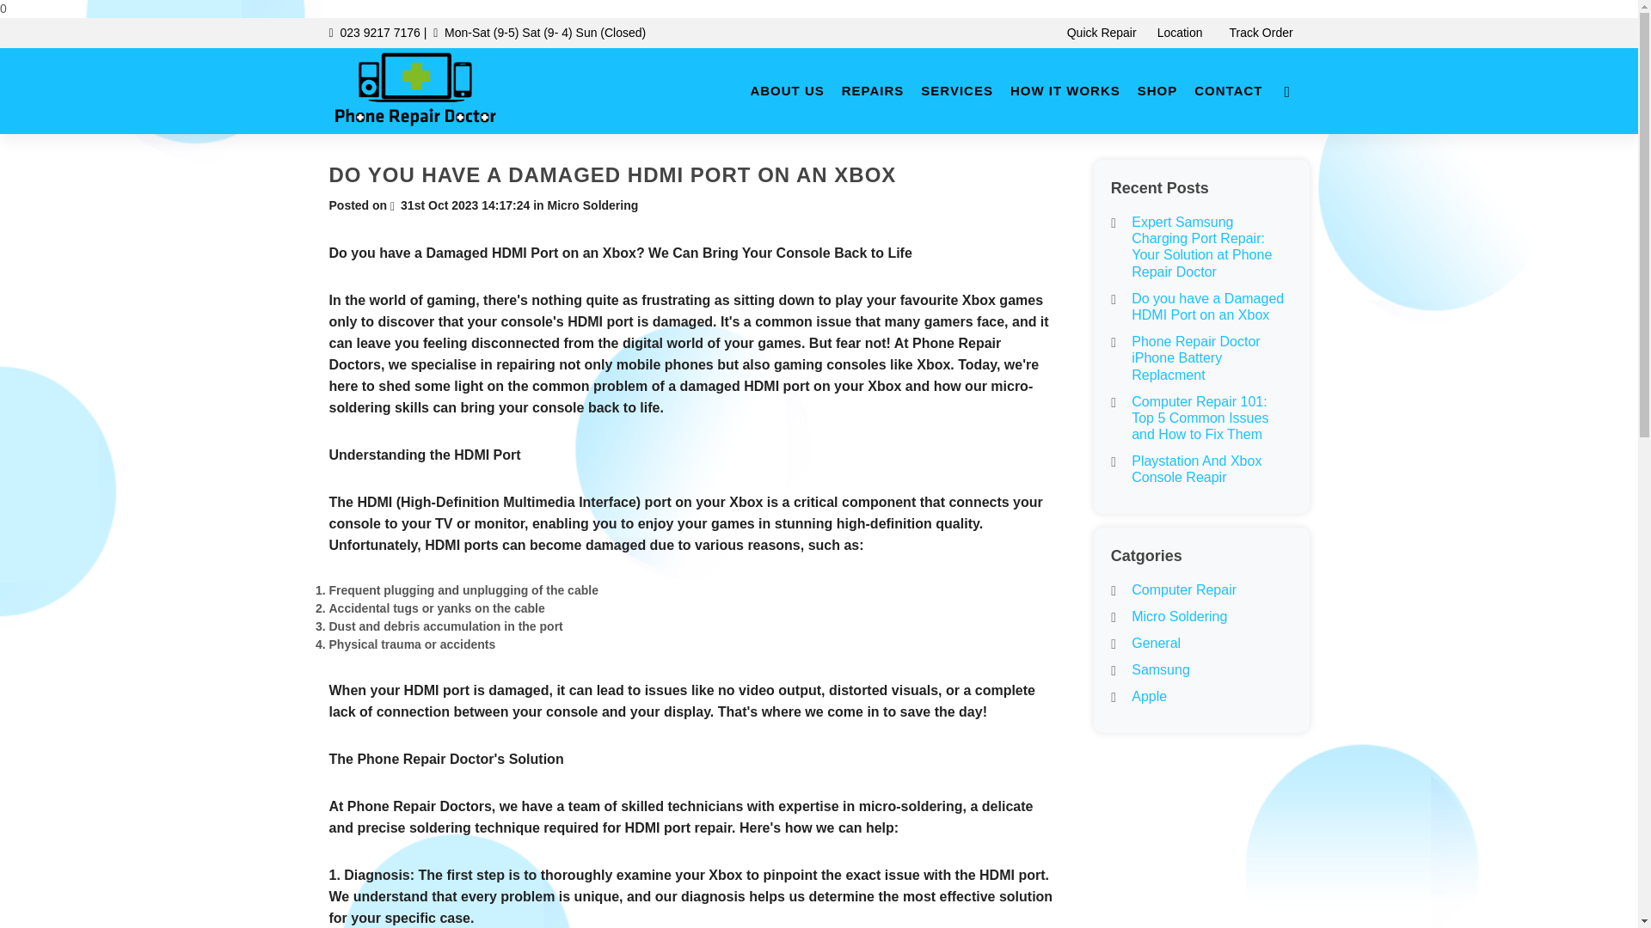 The image size is (1651, 928). I want to click on Samsung, so click(1161, 670).